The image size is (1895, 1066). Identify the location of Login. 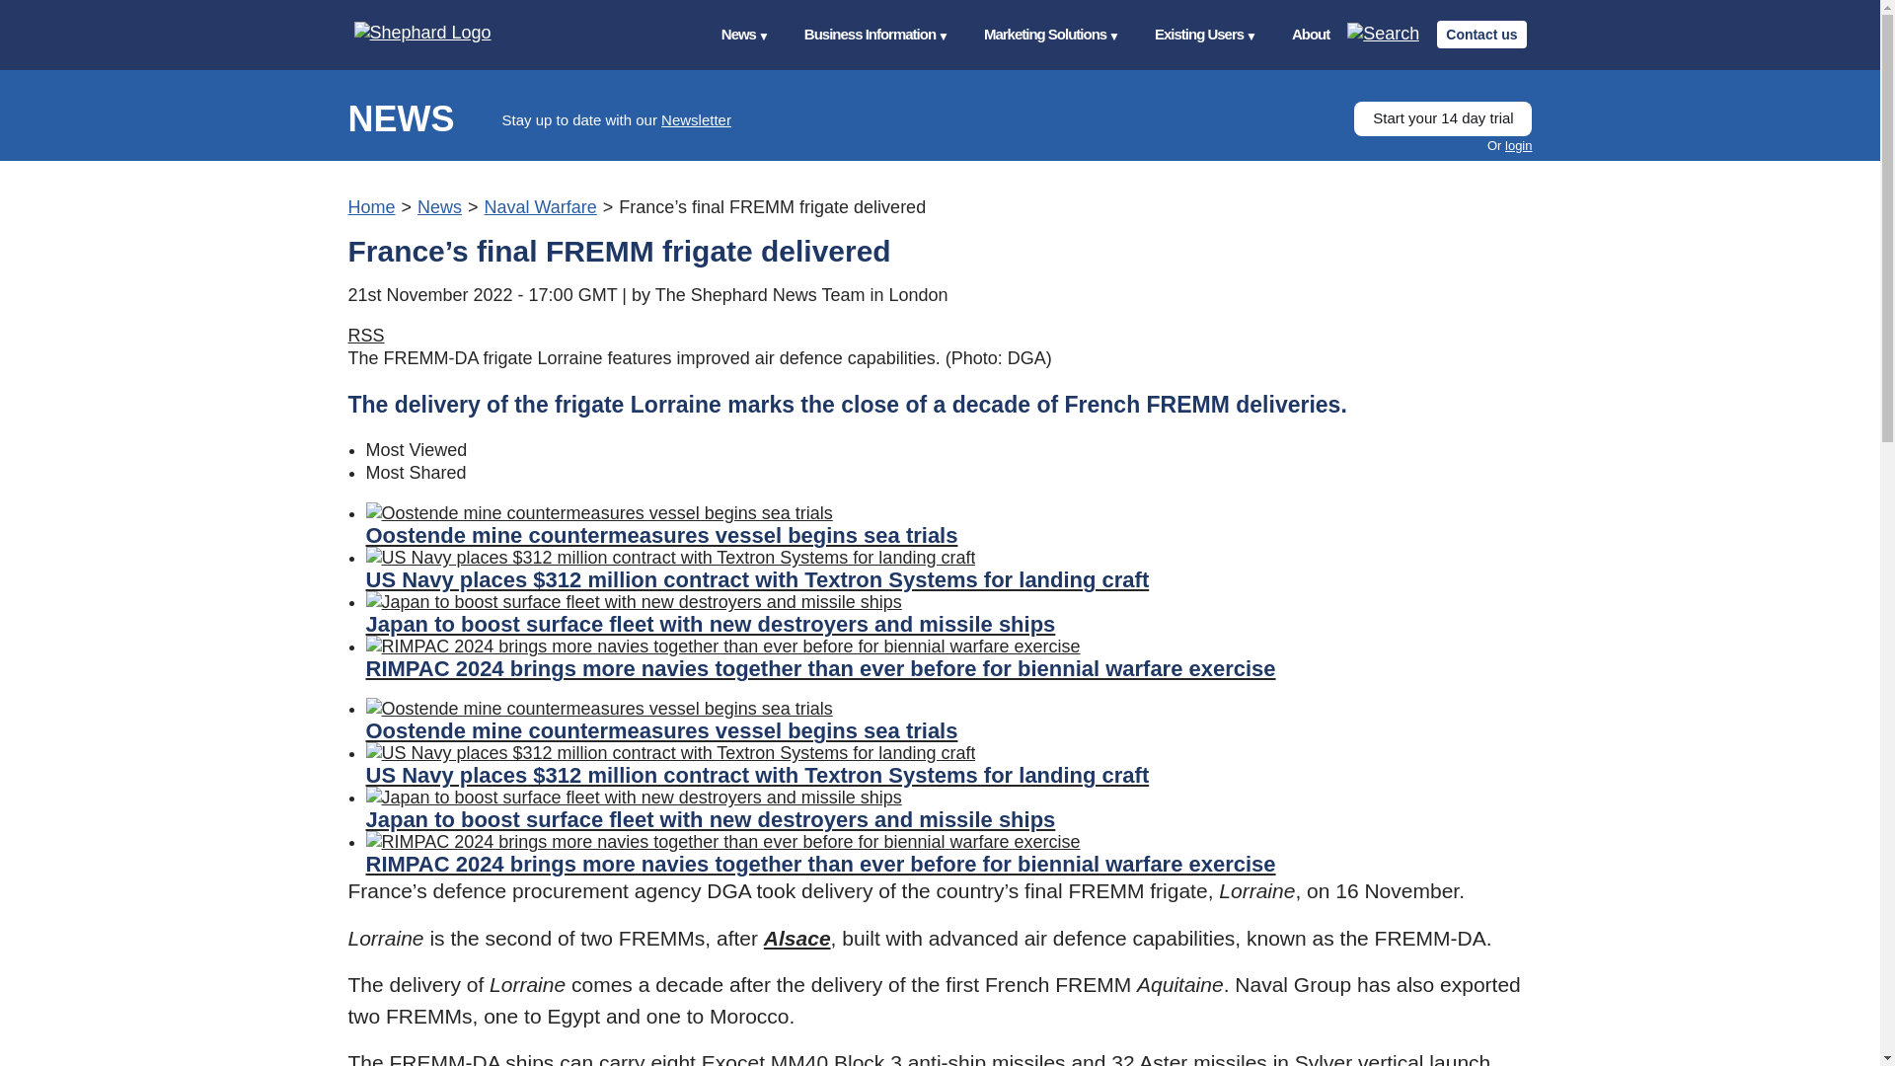
(1518, 146).